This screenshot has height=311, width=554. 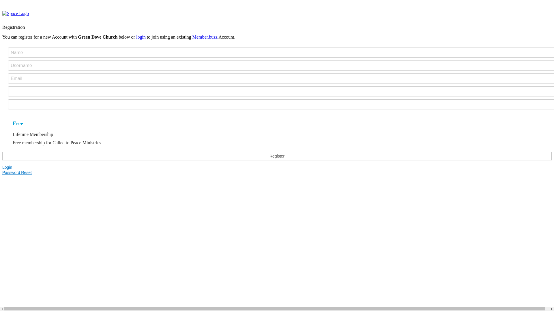 What do you see at coordinates (205, 37) in the screenshot?
I see `Member.buzz` at bounding box center [205, 37].